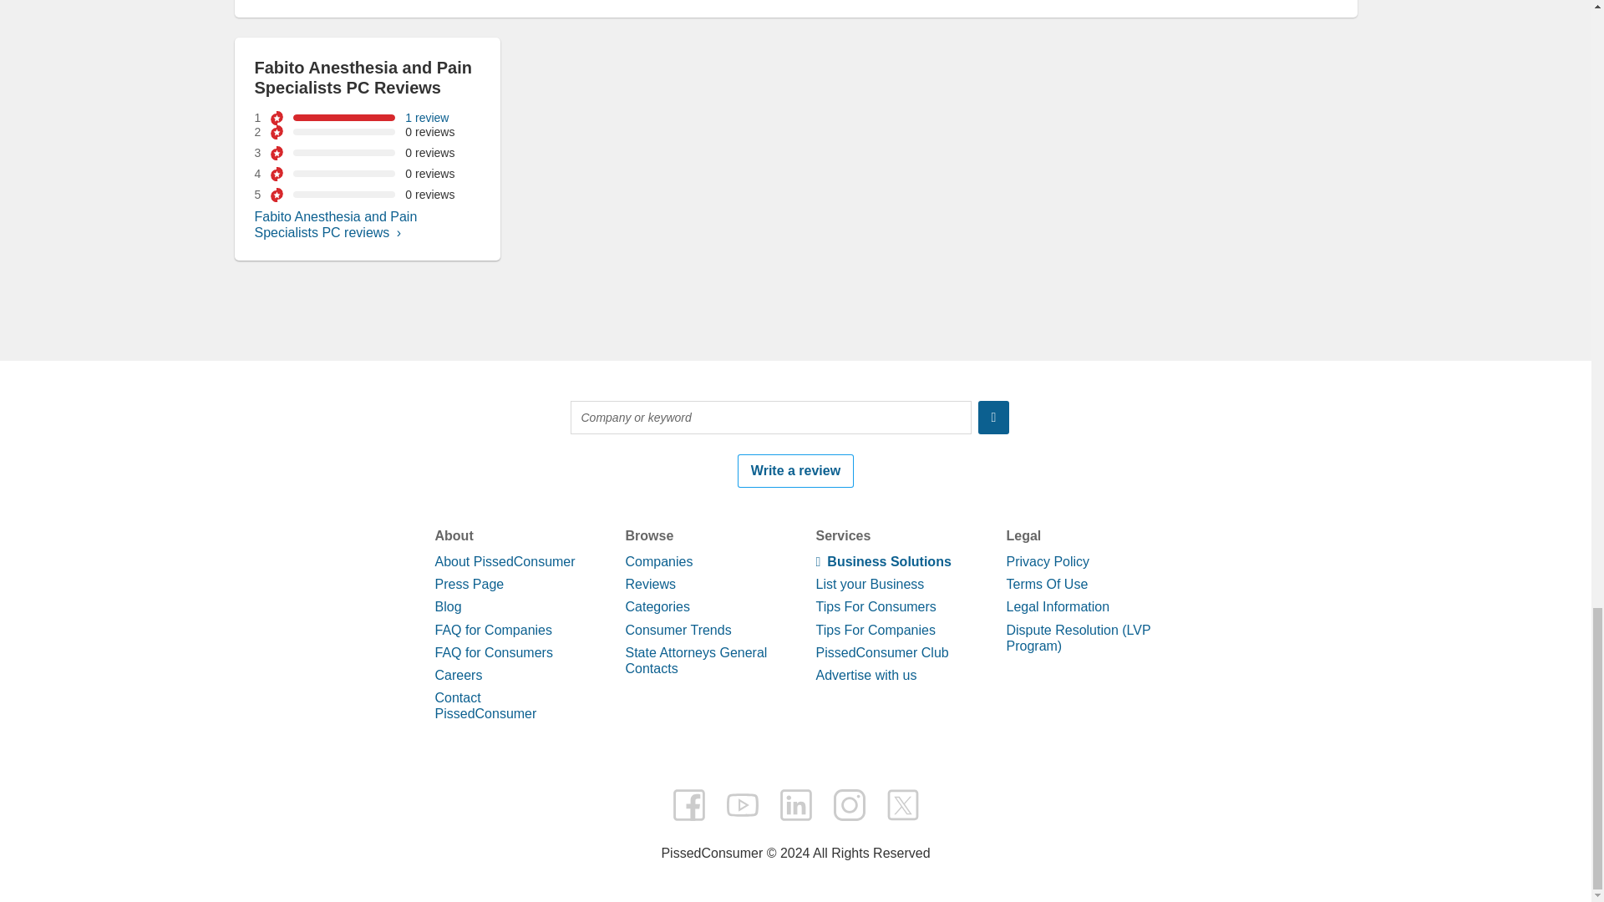  Describe the element at coordinates (881, 652) in the screenshot. I see `PissedConsumer Club` at that location.